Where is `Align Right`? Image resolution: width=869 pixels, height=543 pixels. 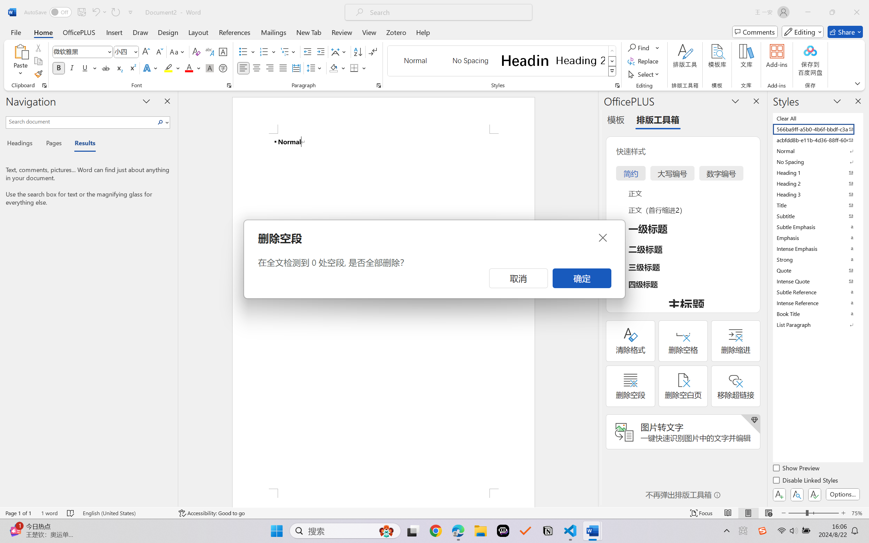 Align Right is located at coordinates (270, 68).